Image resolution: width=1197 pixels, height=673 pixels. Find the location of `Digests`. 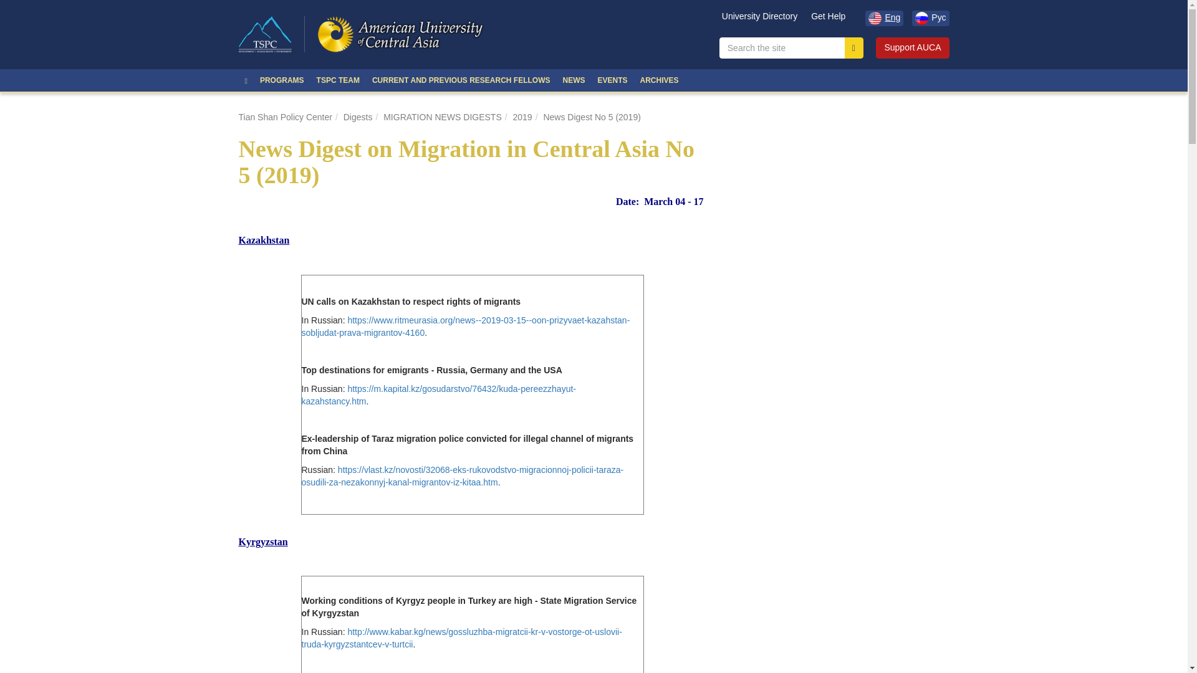

Digests is located at coordinates (358, 117).